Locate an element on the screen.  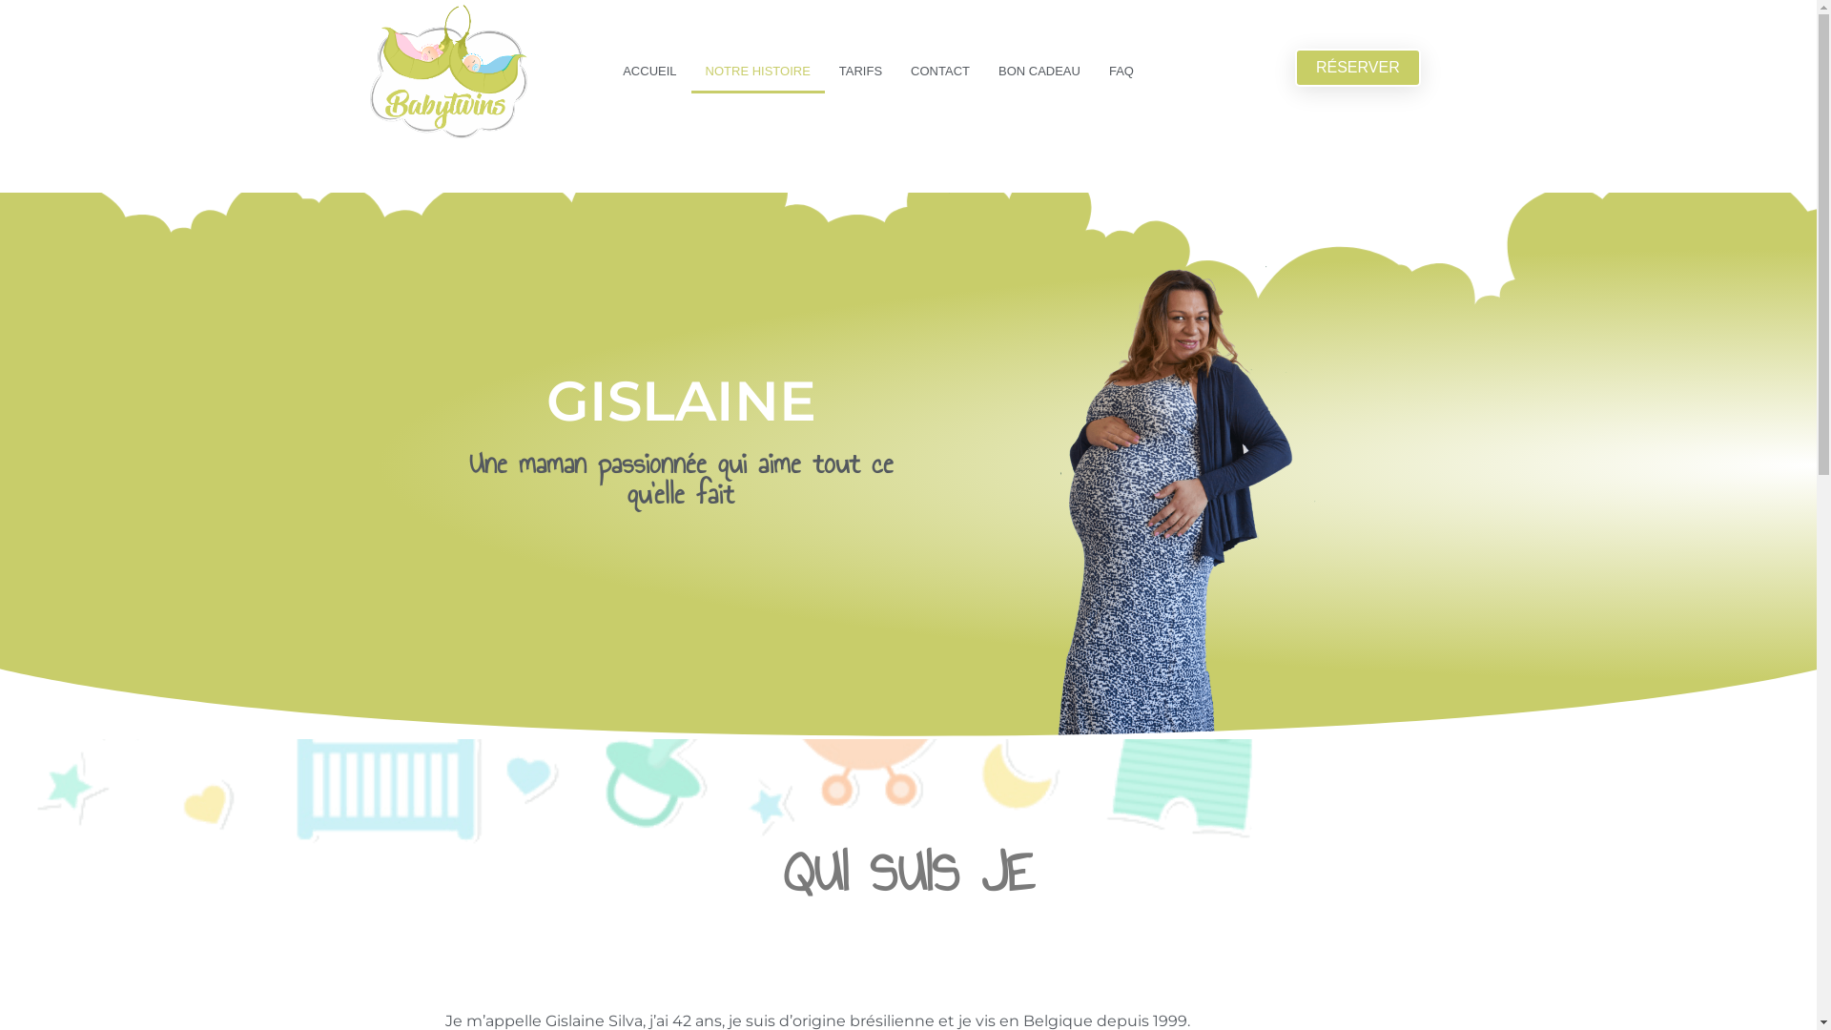
BON CADEAU is located at coordinates (1039, 72).